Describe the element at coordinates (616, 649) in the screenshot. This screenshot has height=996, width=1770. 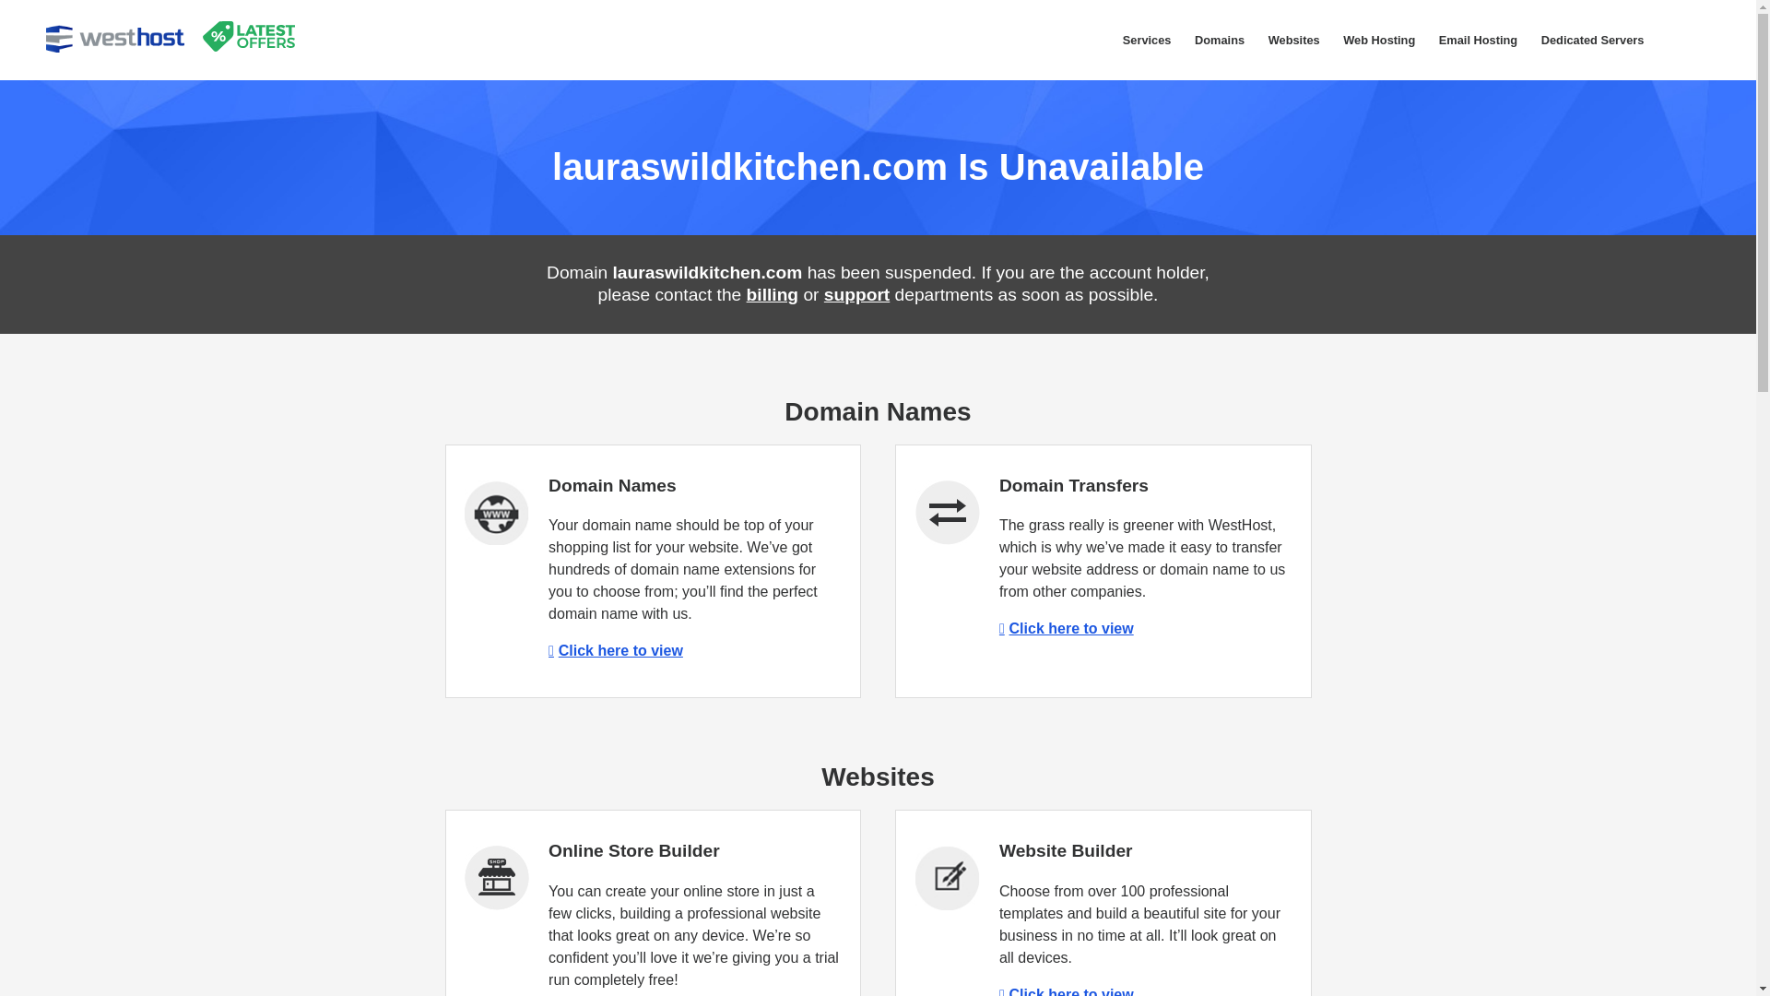
I see `Click here to view` at that location.